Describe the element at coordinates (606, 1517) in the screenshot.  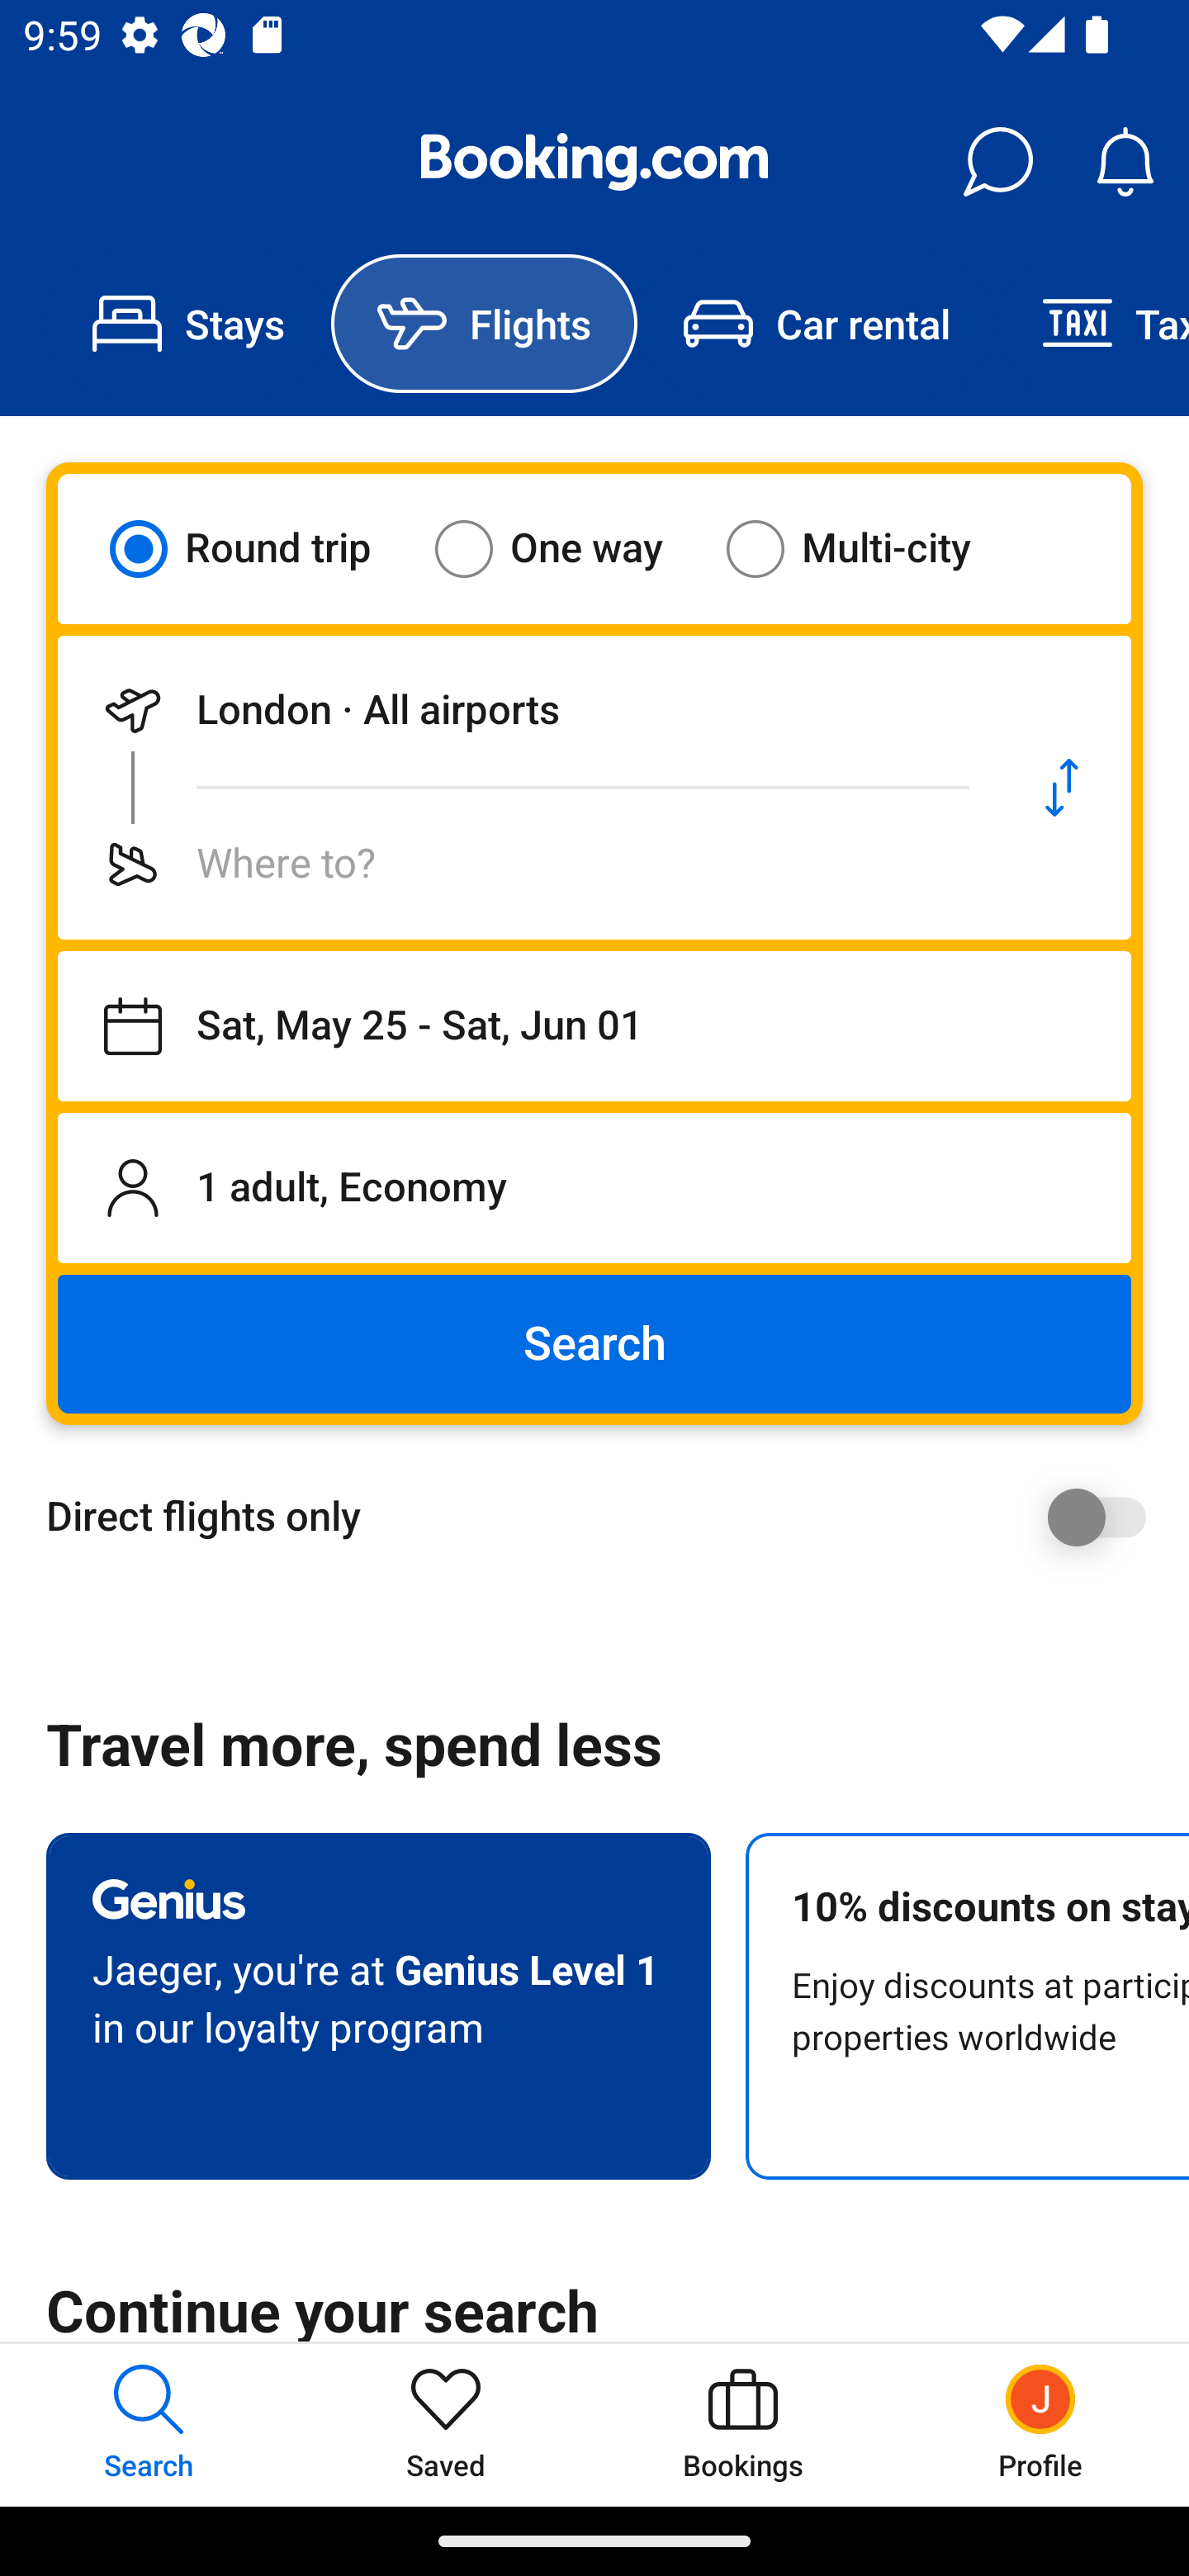
I see `Direct flights only` at that location.